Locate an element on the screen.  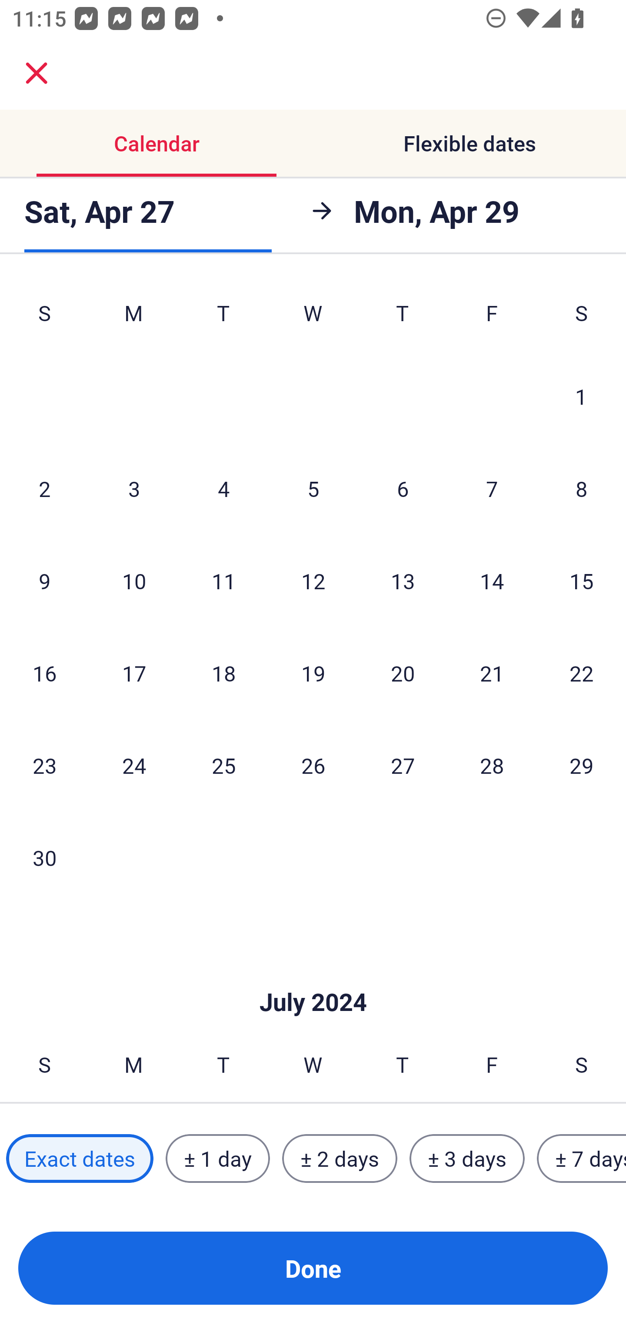
12 Wednesday, June 12, 2024 is located at coordinates (313, 581).